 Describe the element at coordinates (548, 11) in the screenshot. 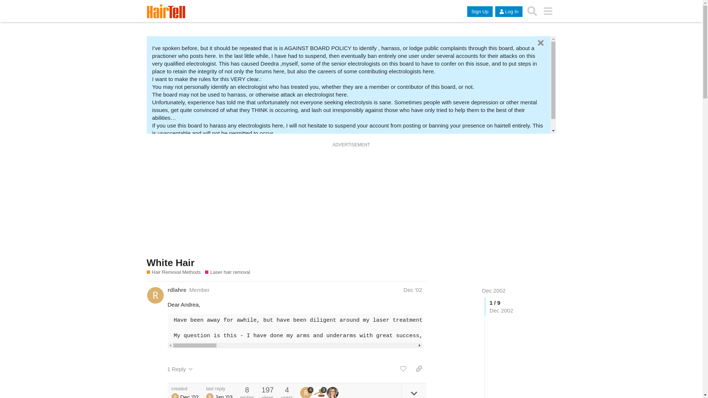

I see `menu` at that location.